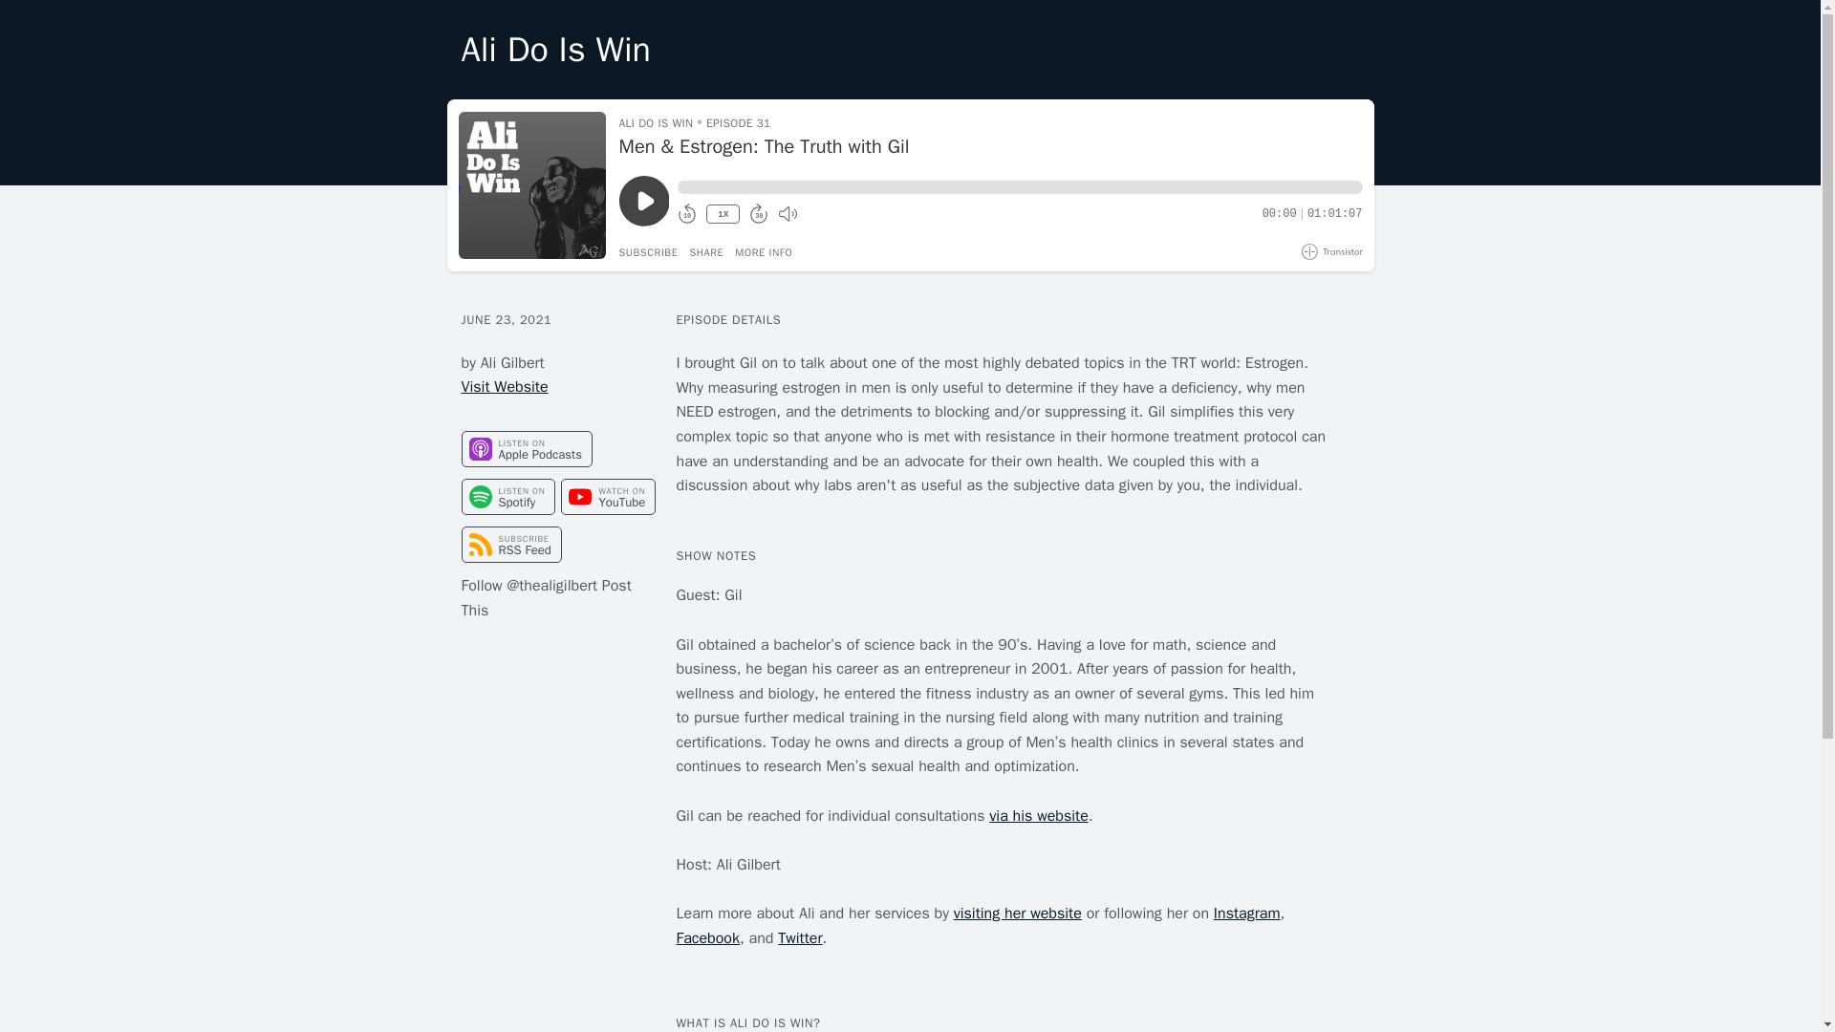 The width and height of the screenshot is (1835, 1032). What do you see at coordinates (649, 252) in the screenshot?
I see `Show subscribe options` at bounding box center [649, 252].